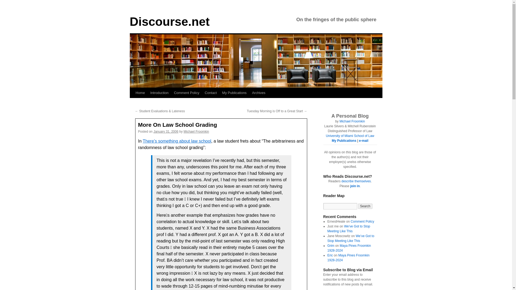 The image size is (516, 290). I want to click on Eric, so click(330, 255).